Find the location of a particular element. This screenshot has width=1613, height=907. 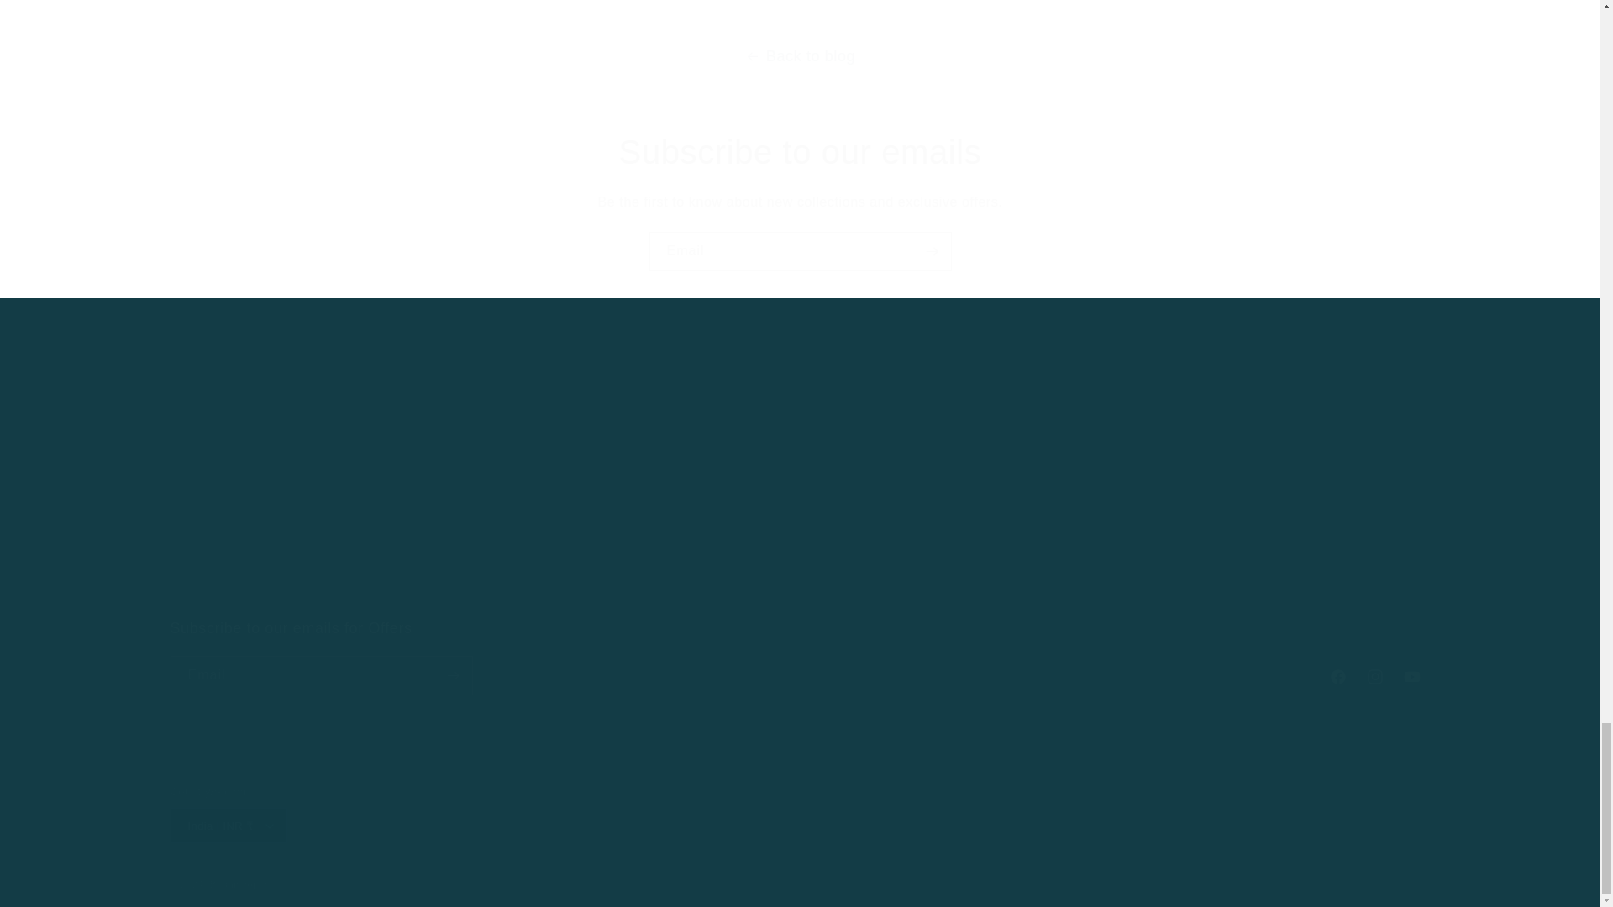

Bodhi Verified - FAQ is located at coordinates (245, 447).